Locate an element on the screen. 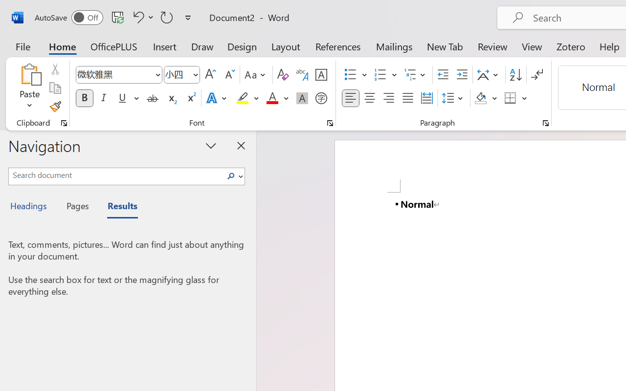 This screenshot has width=626, height=391. Phonetic Guide... is located at coordinates (302, 75).